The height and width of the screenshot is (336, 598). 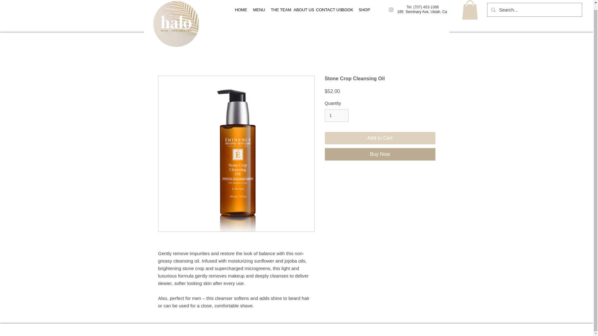 What do you see at coordinates (277, 10) in the screenshot?
I see `THE TEAM` at bounding box center [277, 10].